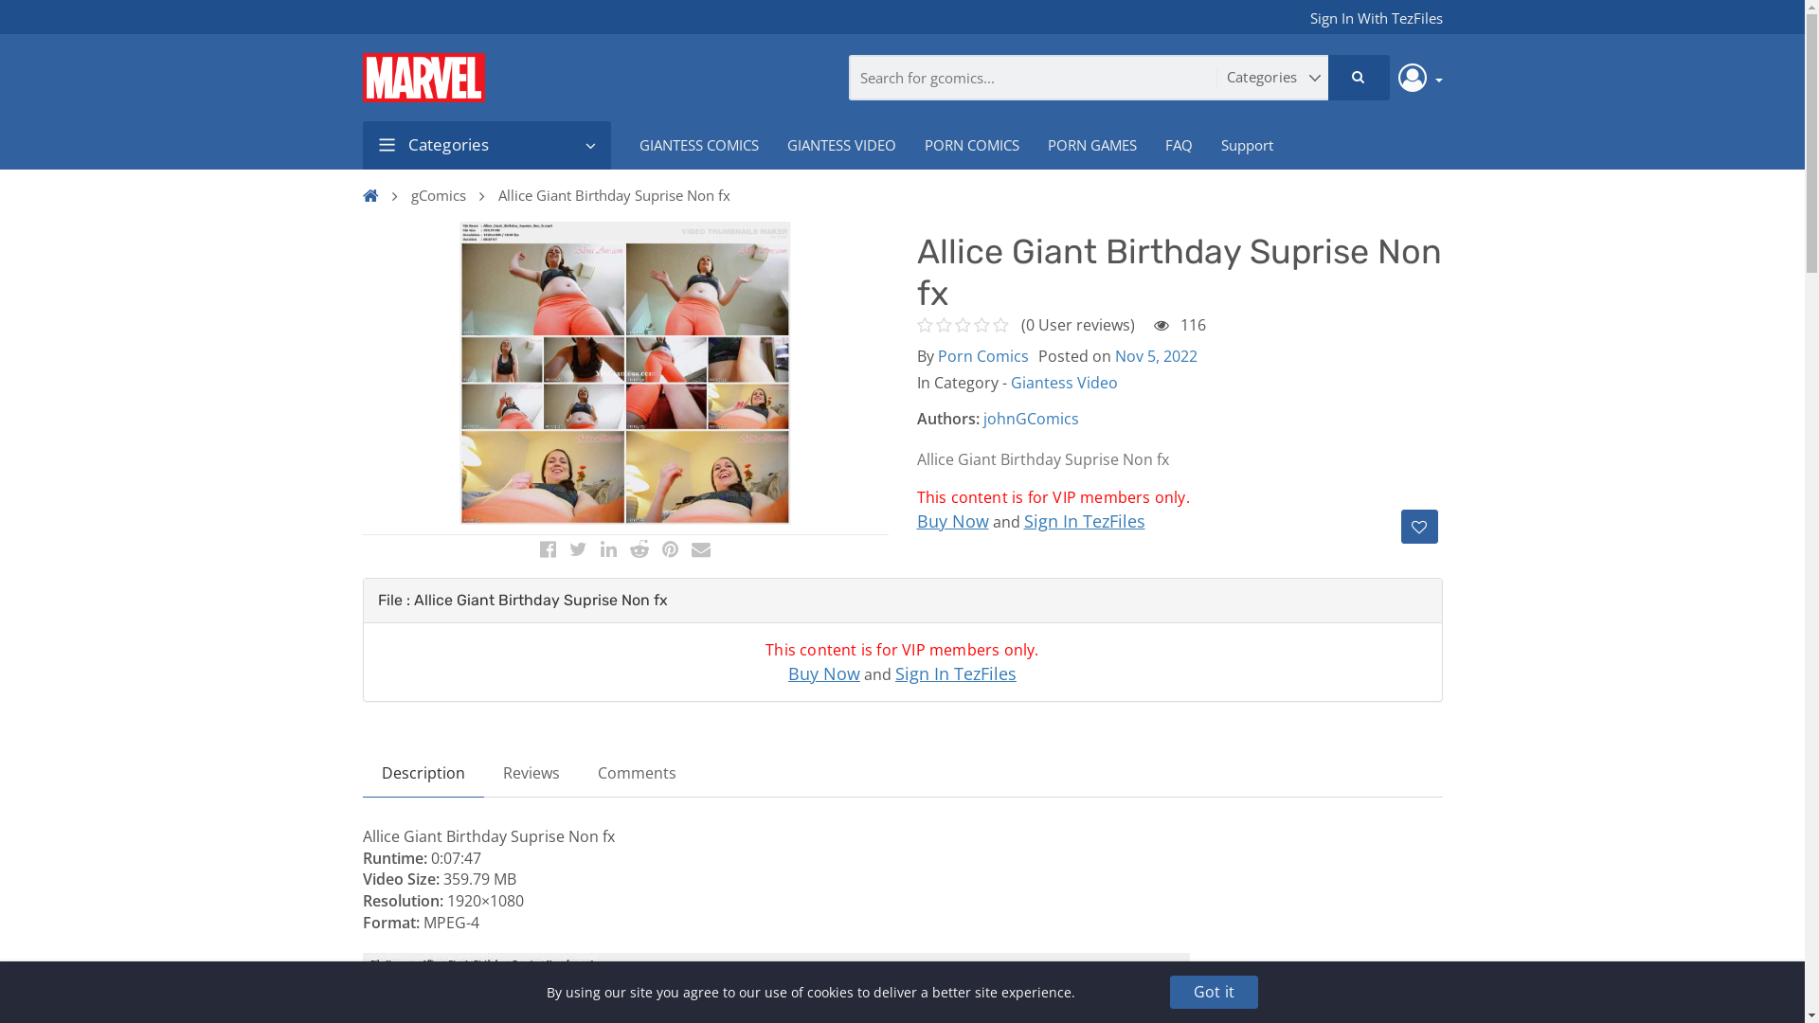  What do you see at coordinates (699, 145) in the screenshot?
I see `GIANTESS COMICS` at bounding box center [699, 145].